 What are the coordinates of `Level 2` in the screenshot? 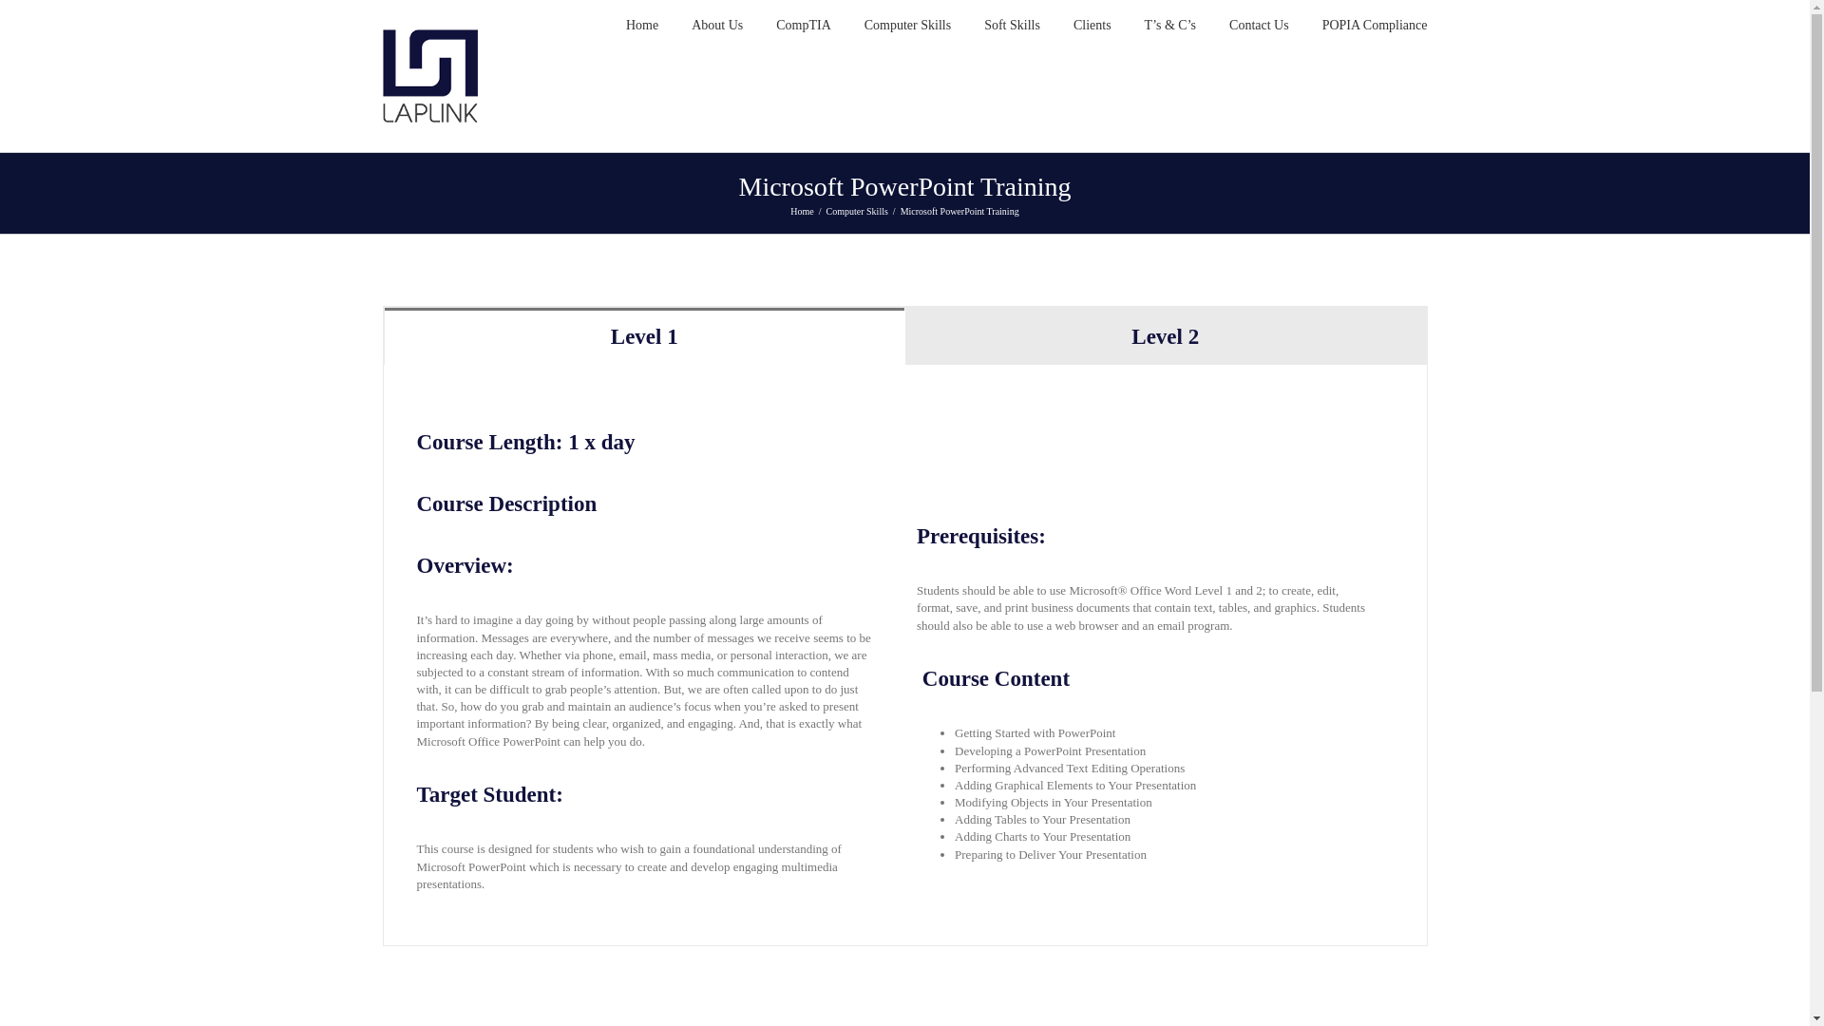 It's located at (1165, 336).